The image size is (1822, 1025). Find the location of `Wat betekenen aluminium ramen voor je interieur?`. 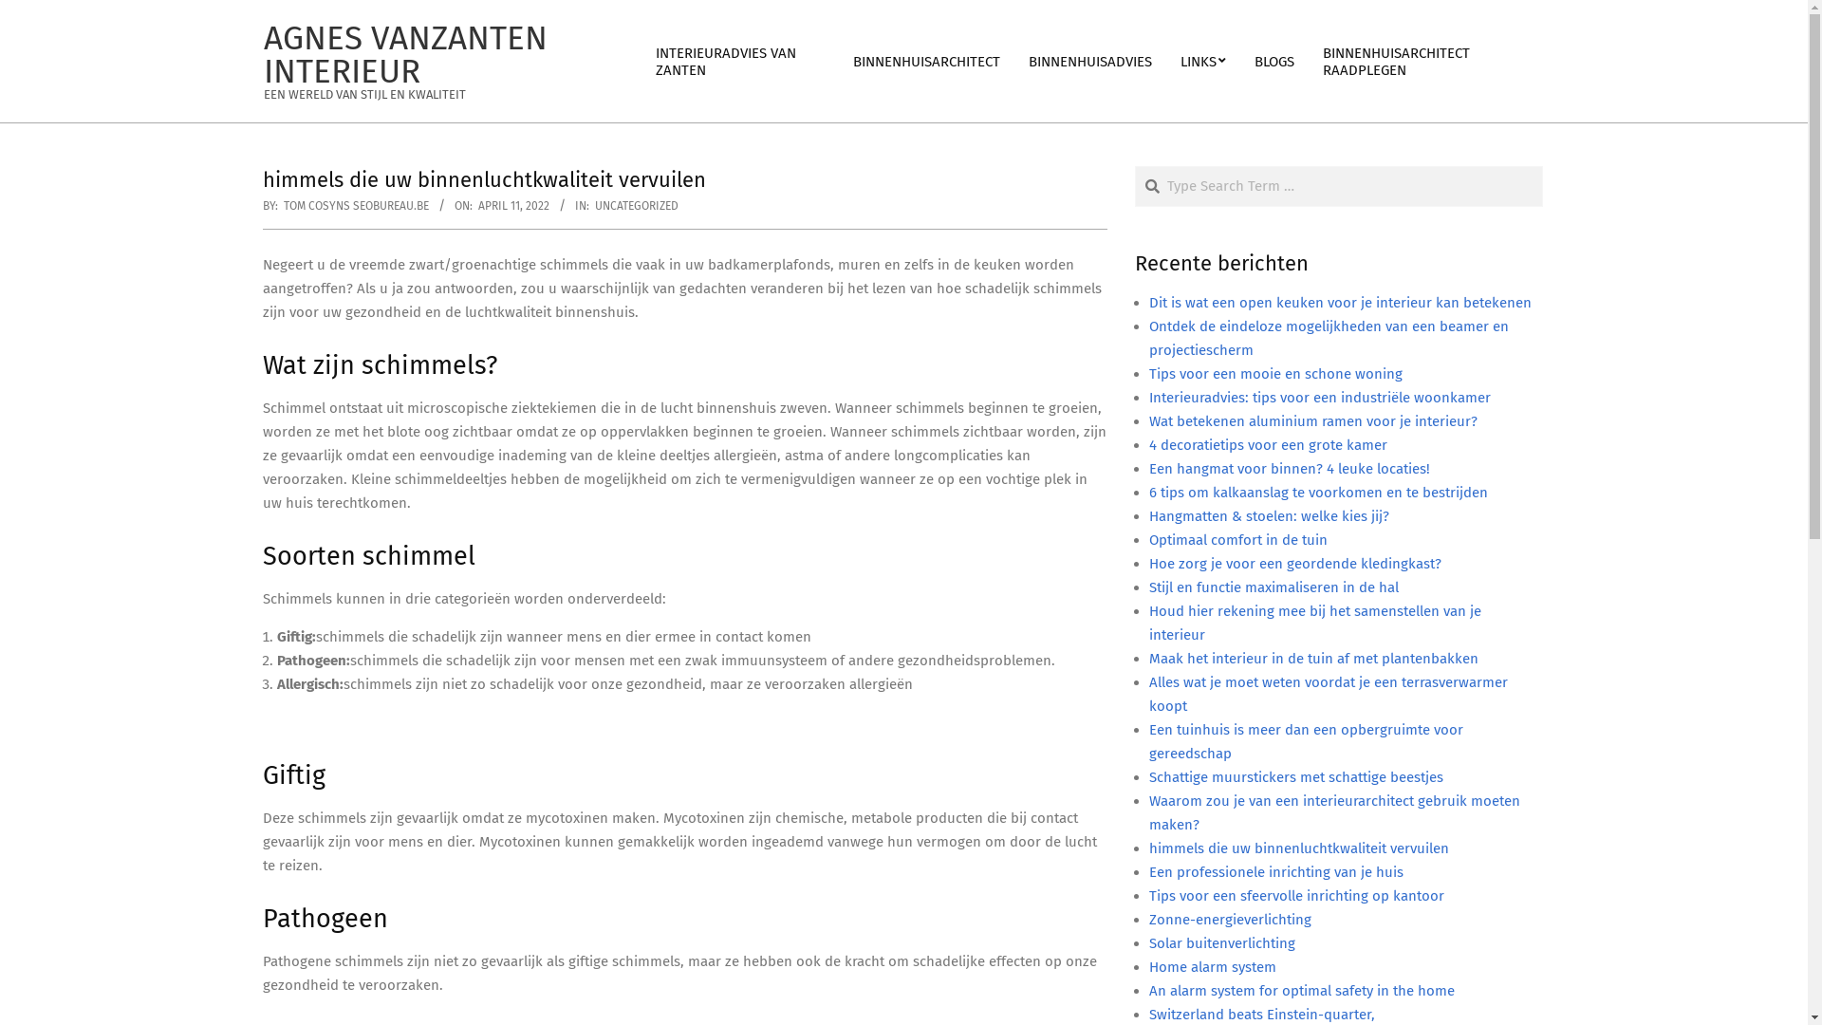

Wat betekenen aluminium ramen voor je interieur? is located at coordinates (1312, 421).